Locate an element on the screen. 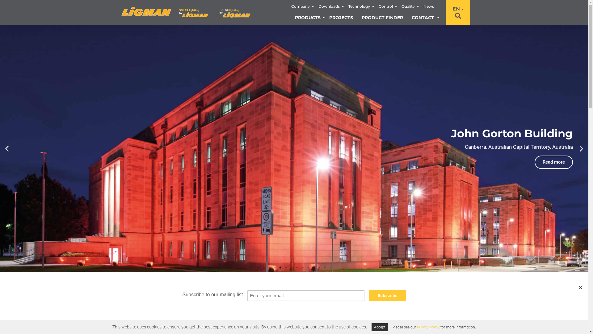 Image resolution: width=593 pixels, height=334 pixels. Quality is located at coordinates (408, 6).